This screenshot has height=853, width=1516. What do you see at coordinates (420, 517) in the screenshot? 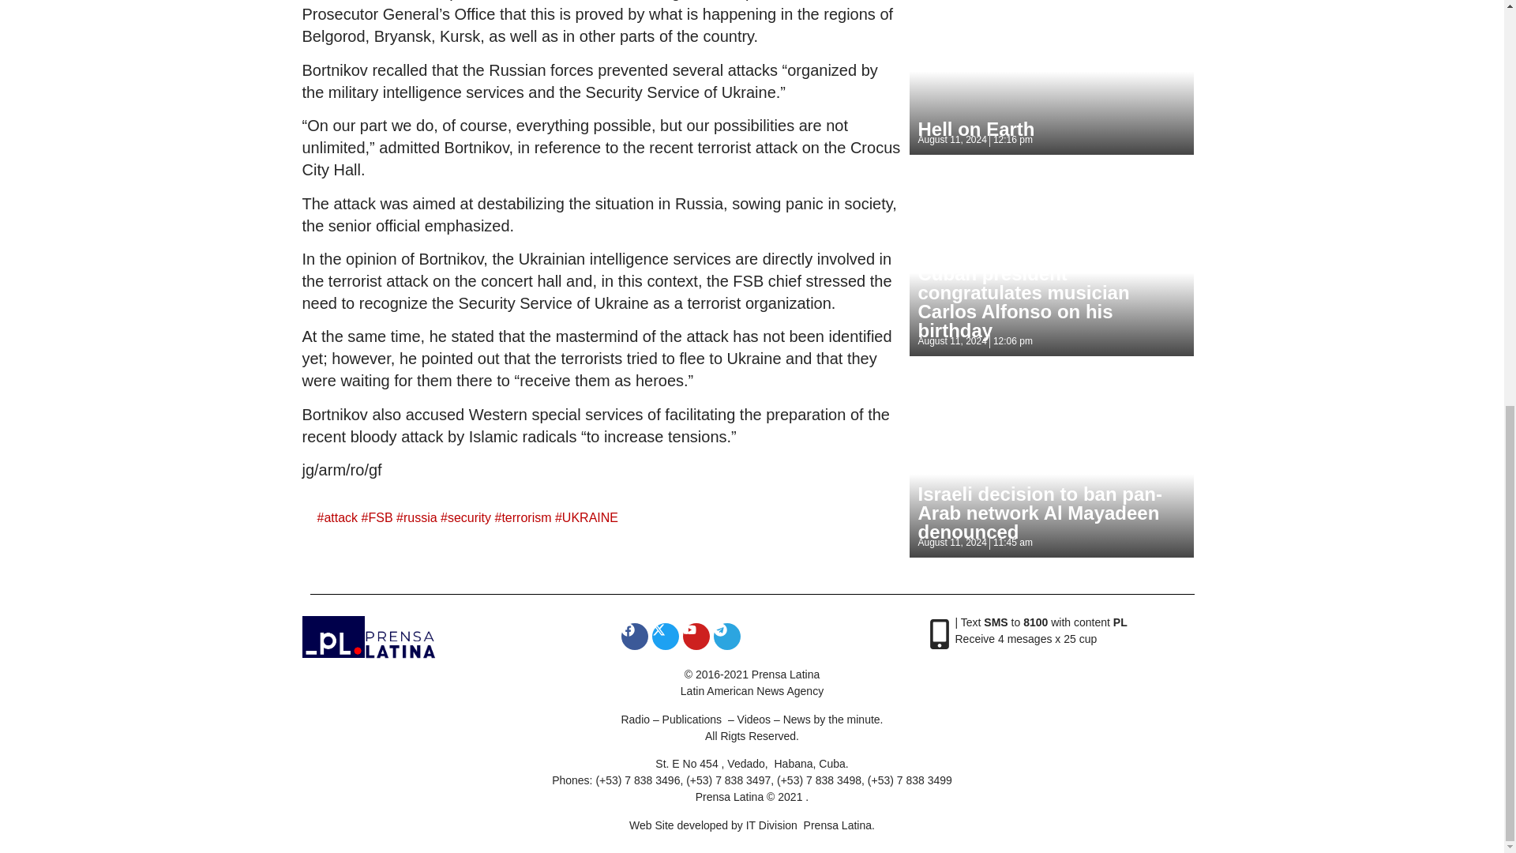
I see `russia` at bounding box center [420, 517].